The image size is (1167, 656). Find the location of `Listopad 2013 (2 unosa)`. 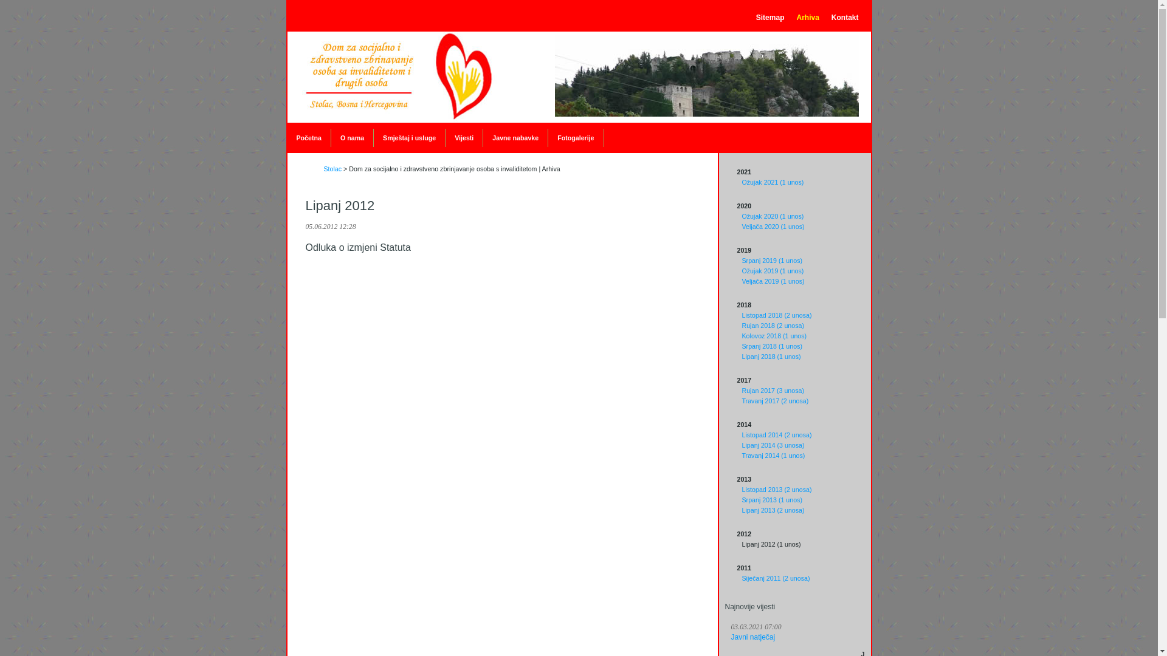

Listopad 2013 (2 unosa) is located at coordinates (777, 490).